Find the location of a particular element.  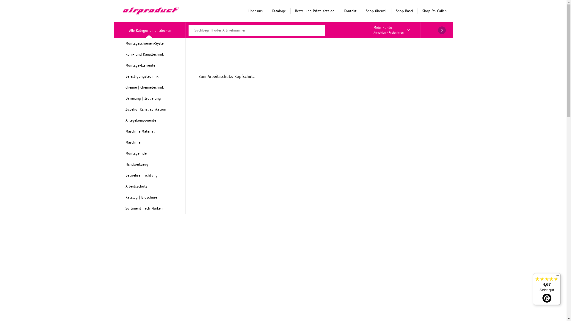

Sortiment nach Marken is located at coordinates (144, 208).